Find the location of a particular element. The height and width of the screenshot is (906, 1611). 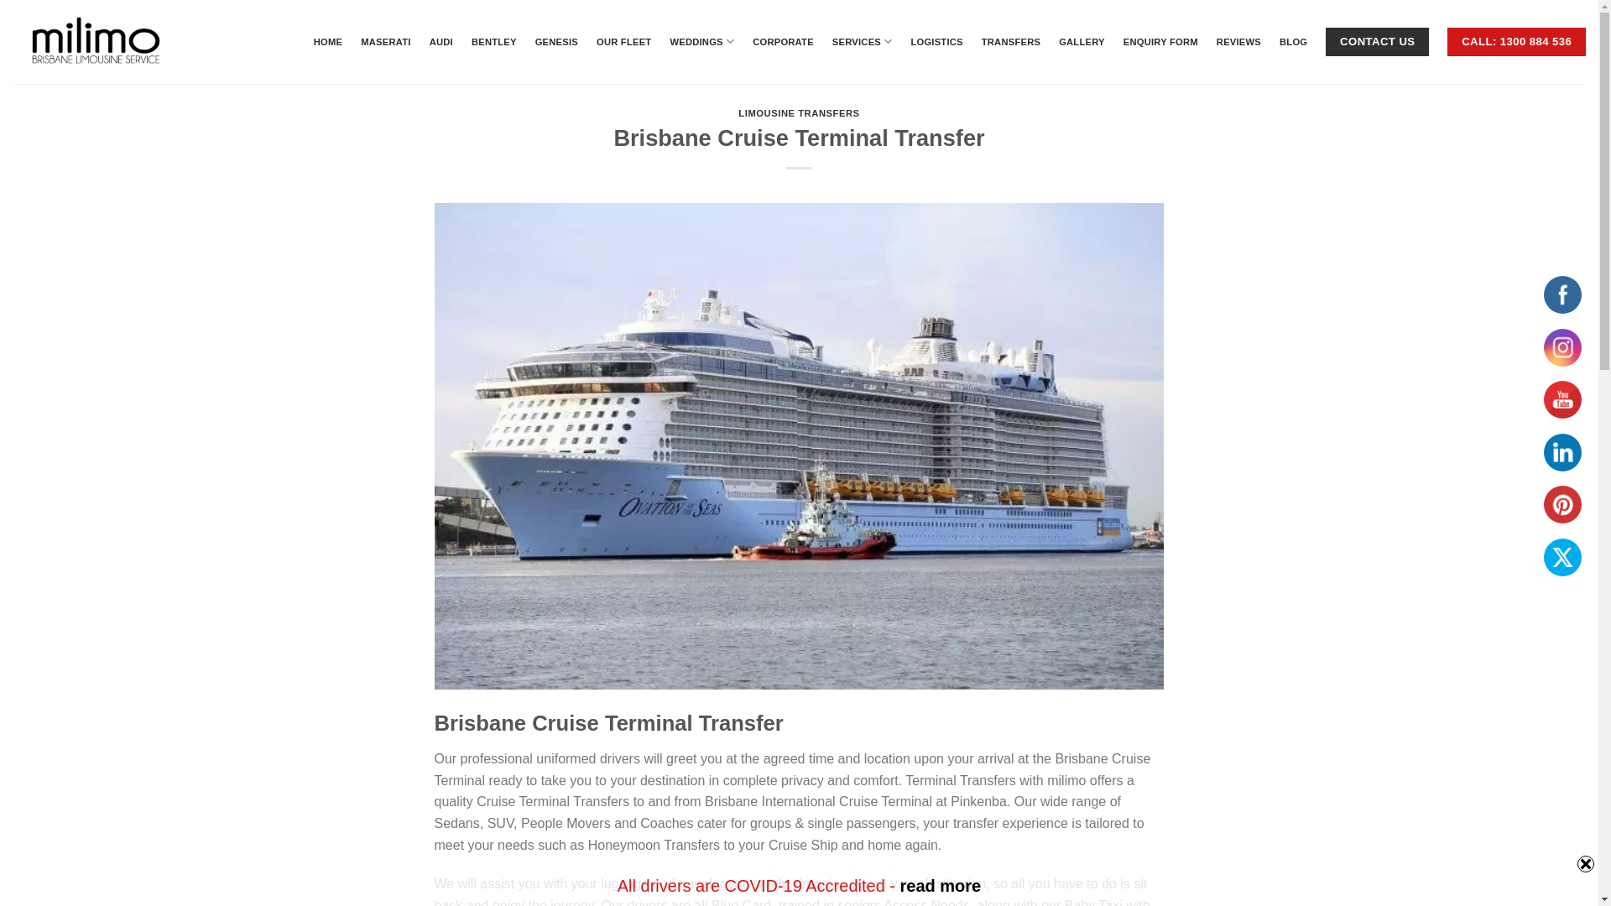

ENQUIRY FORM is located at coordinates (1161, 42).